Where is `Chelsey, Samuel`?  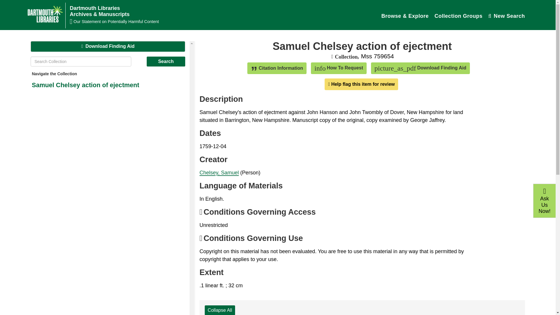
Chelsey, Samuel is located at coordinates (339, 68).